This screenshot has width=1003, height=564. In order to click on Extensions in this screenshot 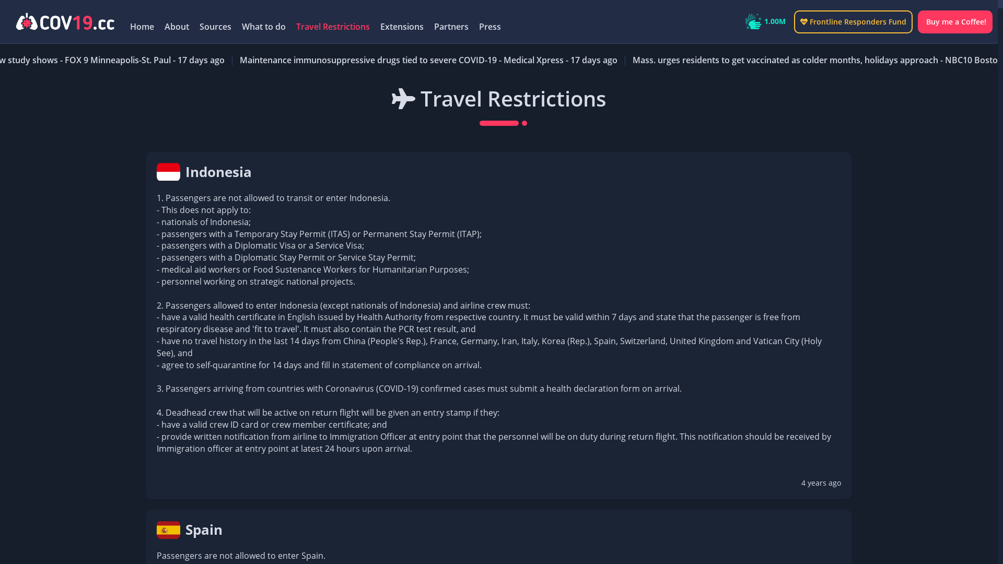, I will do `click(402, 27)`.